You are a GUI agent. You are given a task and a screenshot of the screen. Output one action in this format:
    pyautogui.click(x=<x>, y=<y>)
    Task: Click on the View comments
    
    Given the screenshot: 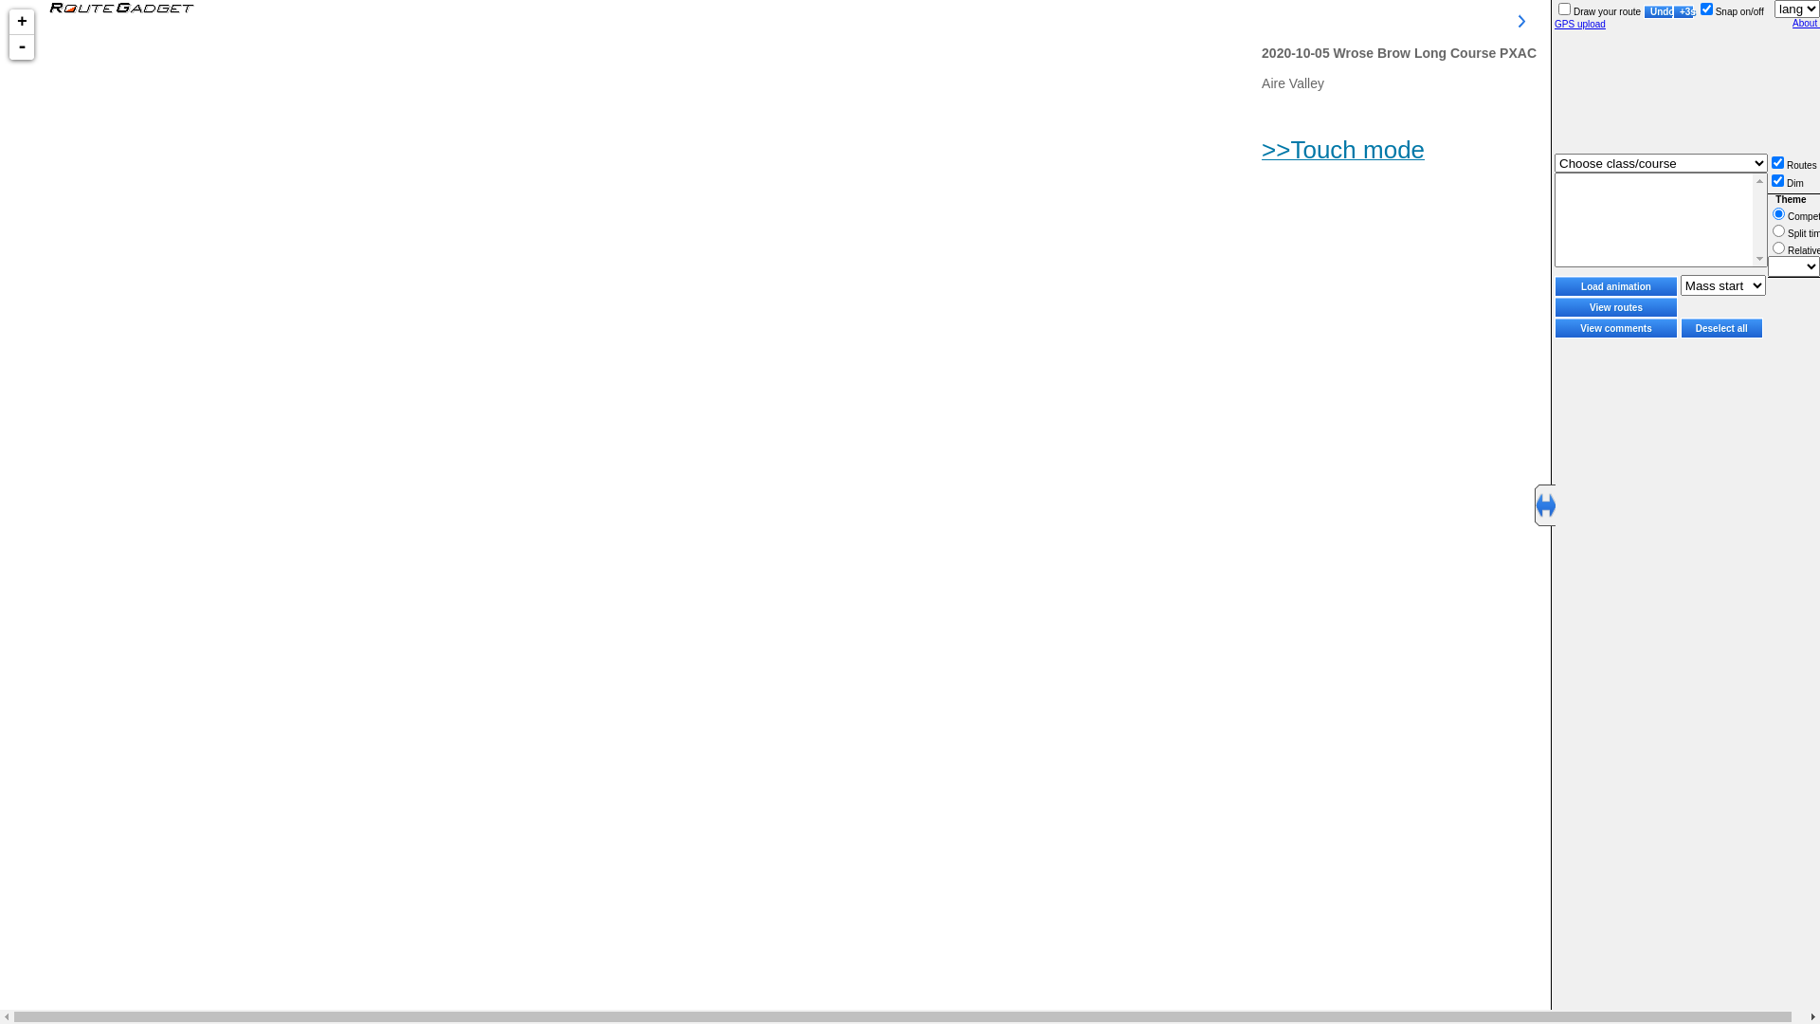 What is the action you would take?
    pyautogui.click(x=1616, y=328)
    